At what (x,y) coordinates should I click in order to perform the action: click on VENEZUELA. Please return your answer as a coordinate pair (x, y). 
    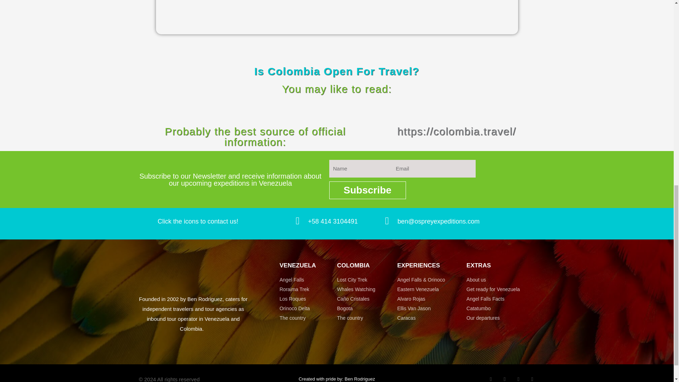
    Looking at the image, I should click on (297, 265).